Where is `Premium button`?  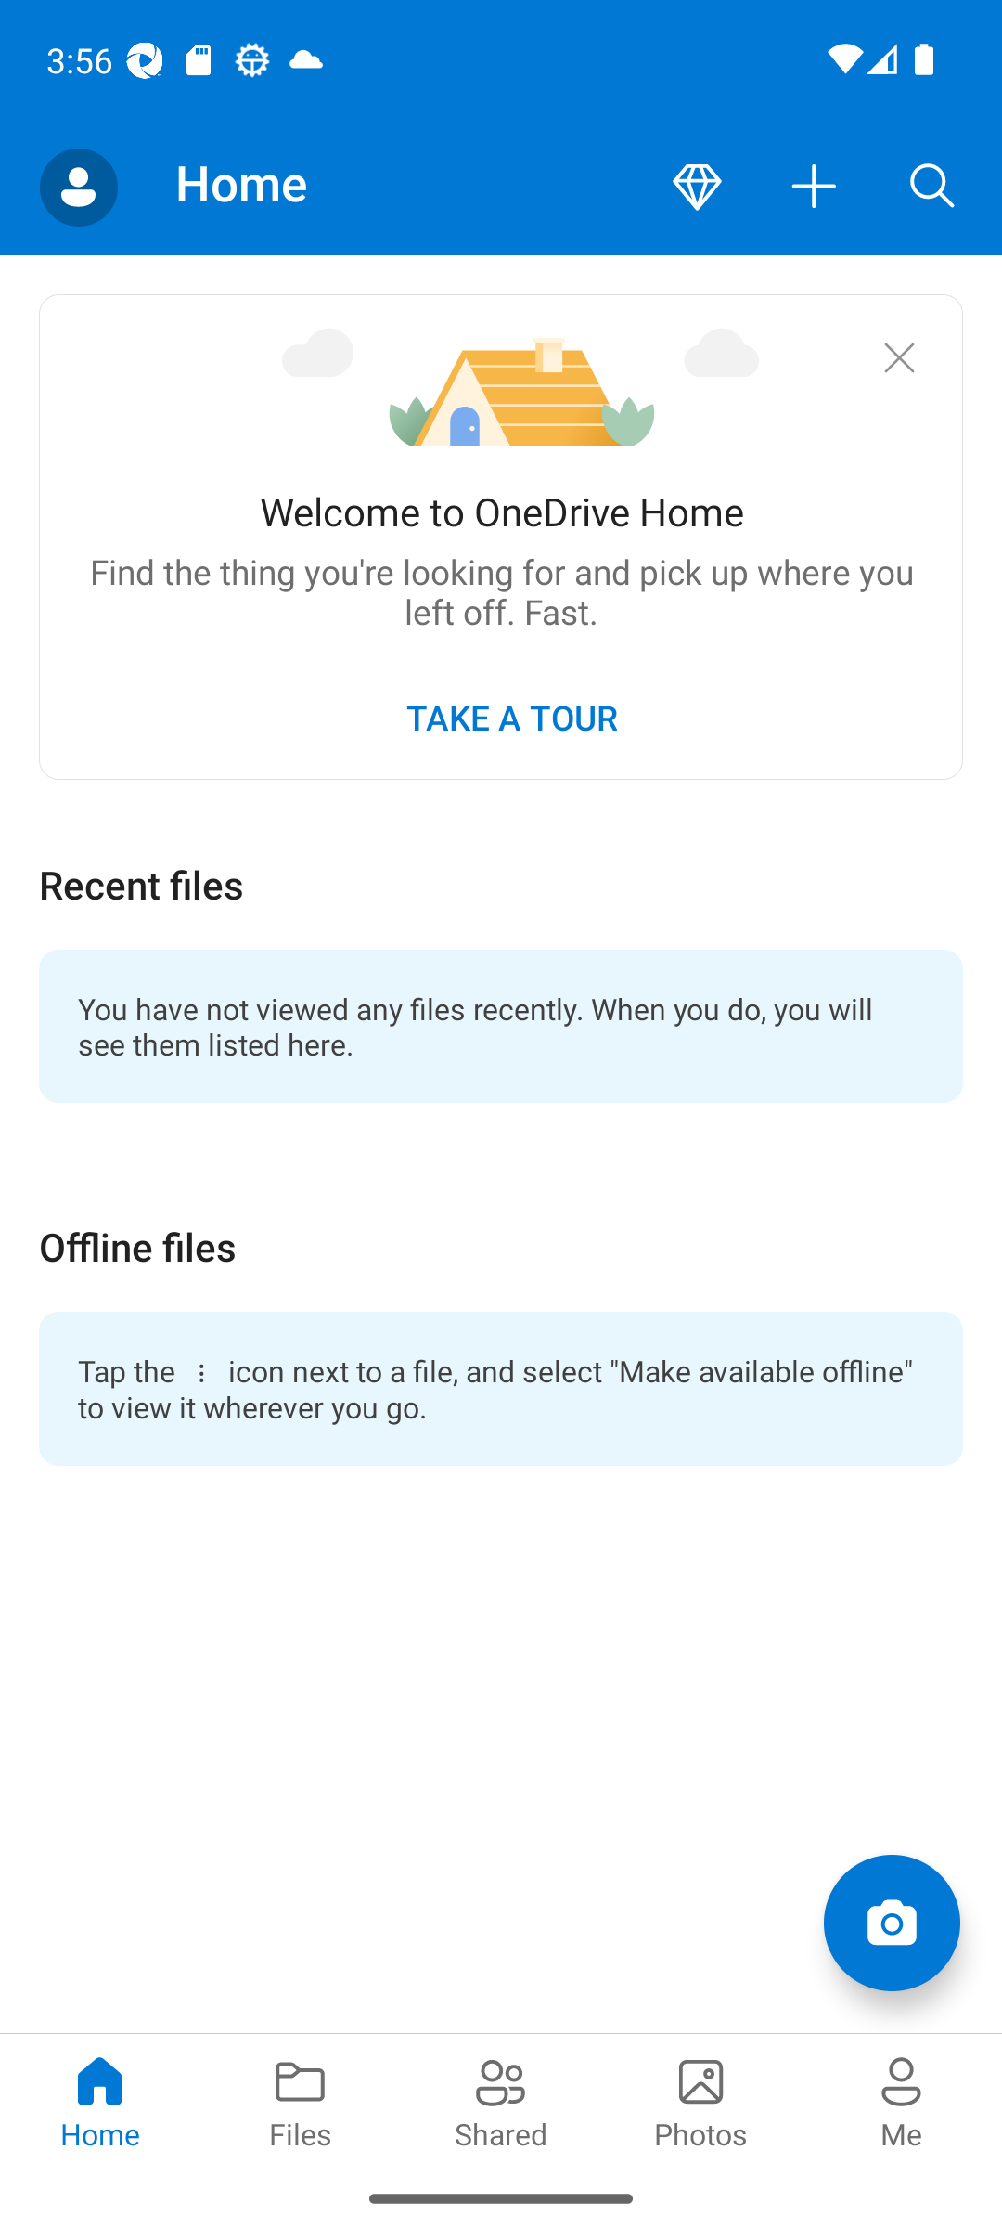 Premium button is located at coordinates (697, 188).